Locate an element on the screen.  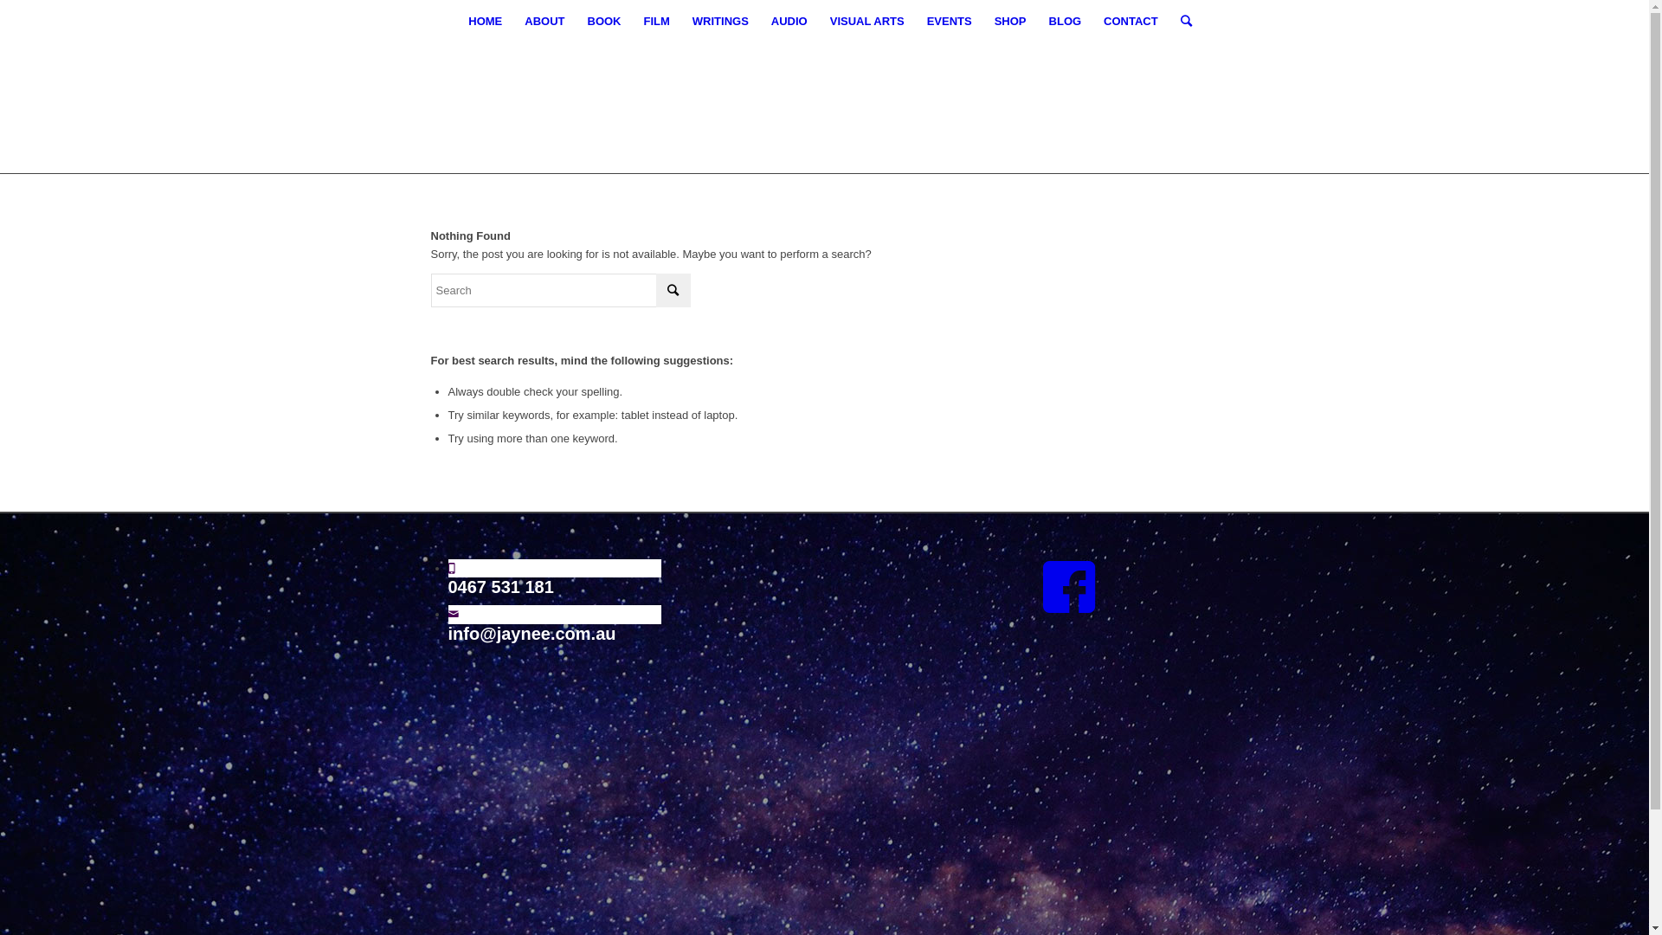
EVENTS is located at coordinates (950, 22).